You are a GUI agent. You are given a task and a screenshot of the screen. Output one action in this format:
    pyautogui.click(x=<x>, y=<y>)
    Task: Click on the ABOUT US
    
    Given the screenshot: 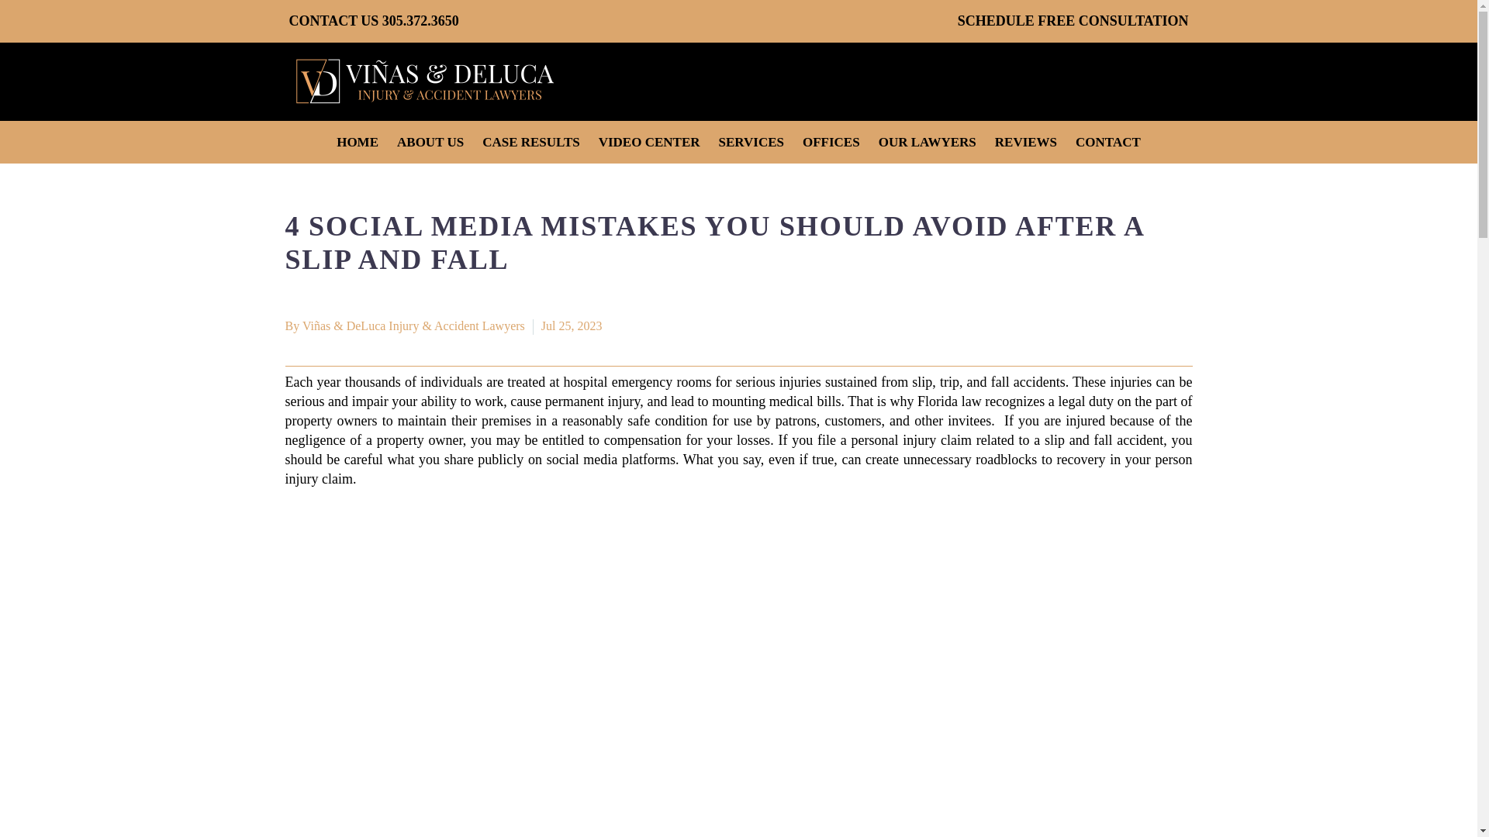 What is the action you would take?
    pyautogui.click(x=430, y=141)
    